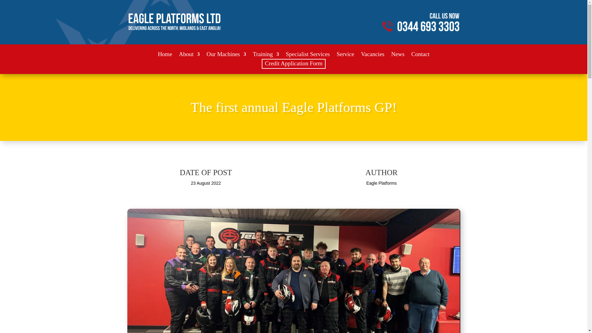 The image size is (592, 333). I want to click on Contact, so click(421, 55).